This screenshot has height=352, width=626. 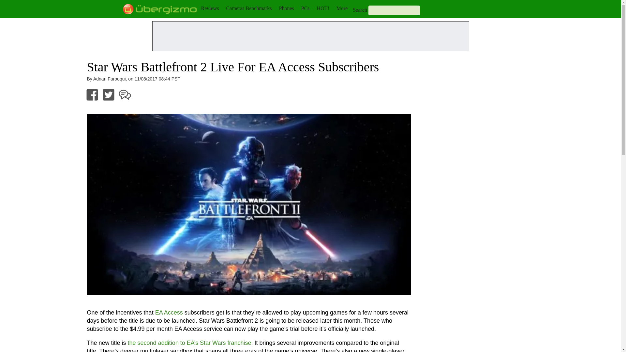 What do you see at coordinates (287, 8) in the screenshot?
I see `Phones` at bounding box center [287, 8].